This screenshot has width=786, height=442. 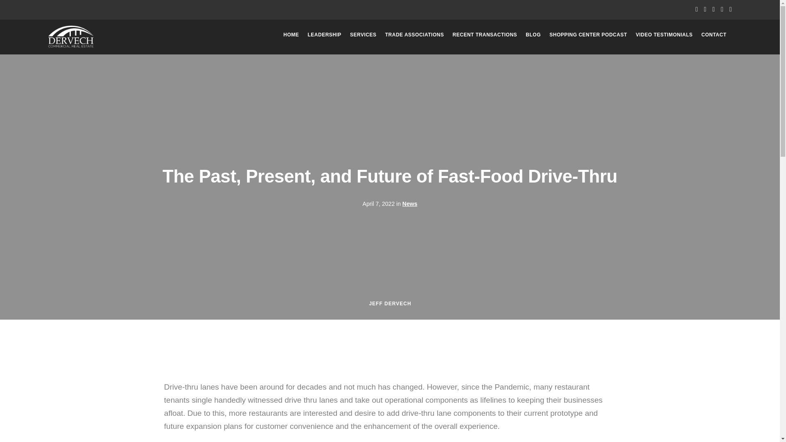 What do you see at coordinates (485, 34) in the screenshot?
I see `RECENT TRANSACTIONS` at bounding box center [485, 34].